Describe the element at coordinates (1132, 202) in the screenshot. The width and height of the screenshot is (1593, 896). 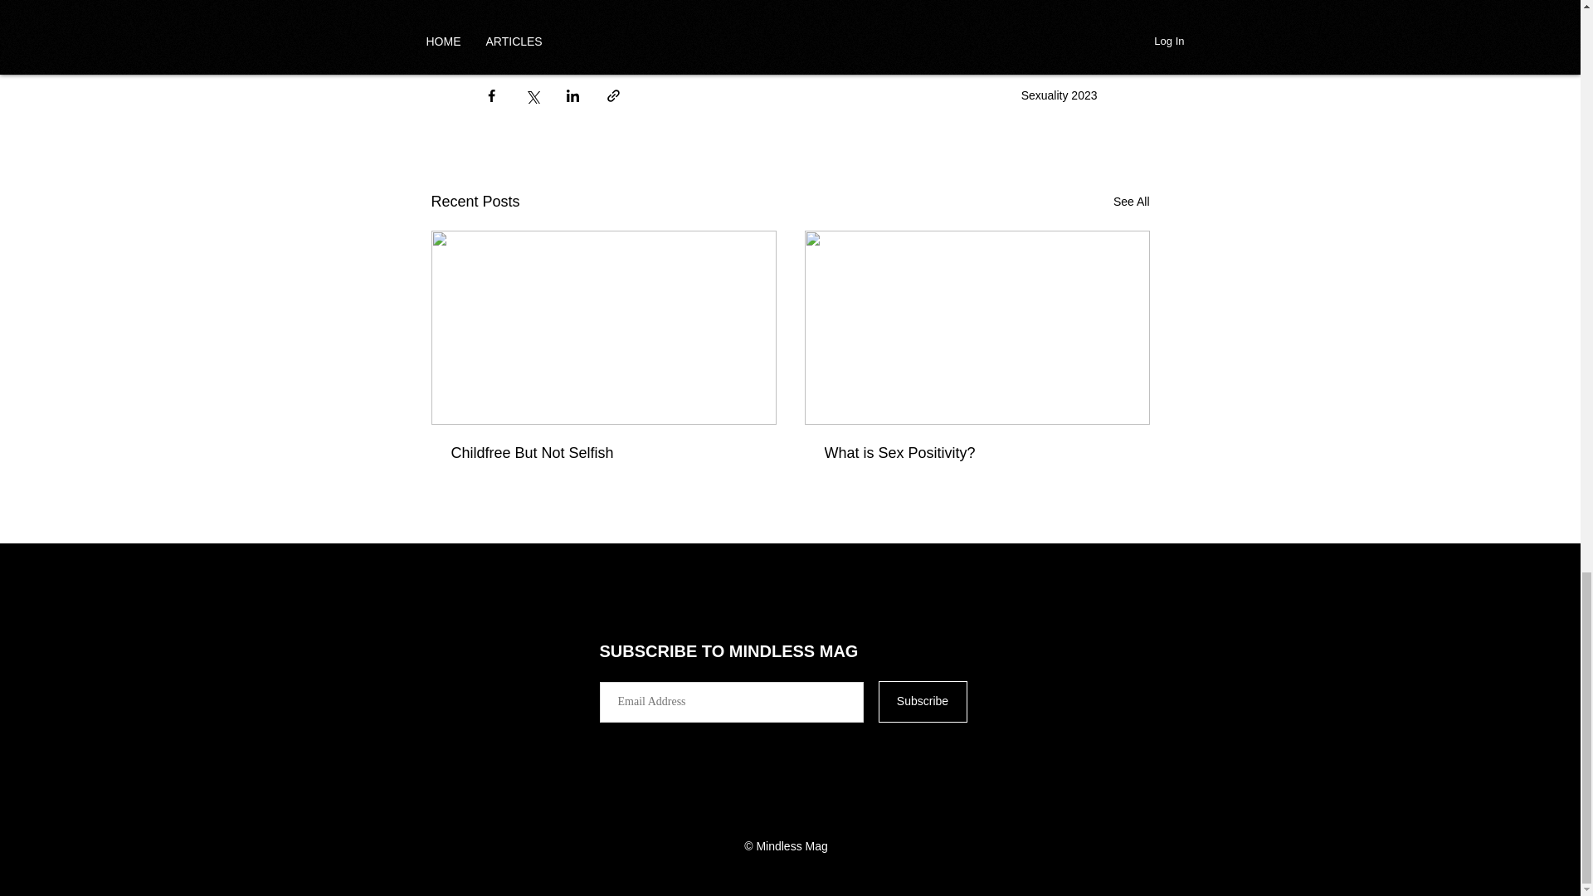
I see `See All` at that location.